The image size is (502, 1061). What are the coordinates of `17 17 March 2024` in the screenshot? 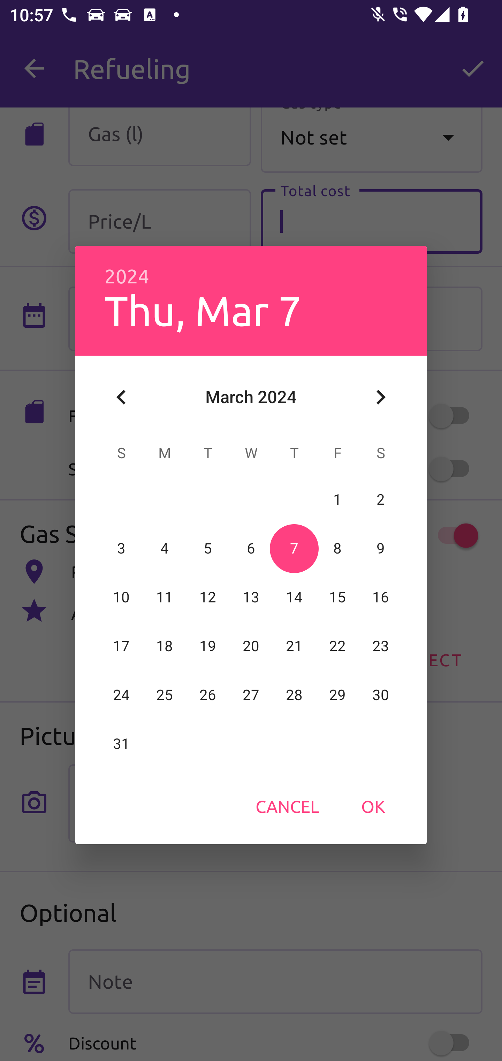 It's located at (121, 646).